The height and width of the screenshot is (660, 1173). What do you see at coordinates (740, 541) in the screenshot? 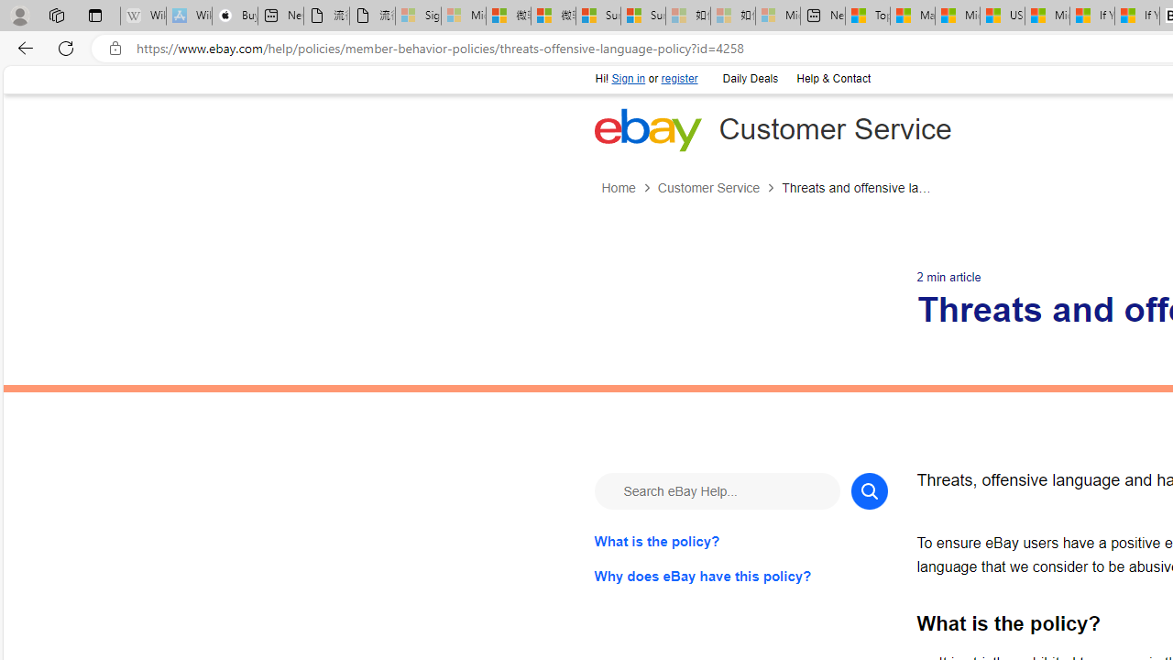
I see `What is the policy?` at bounding box center [740, 541].